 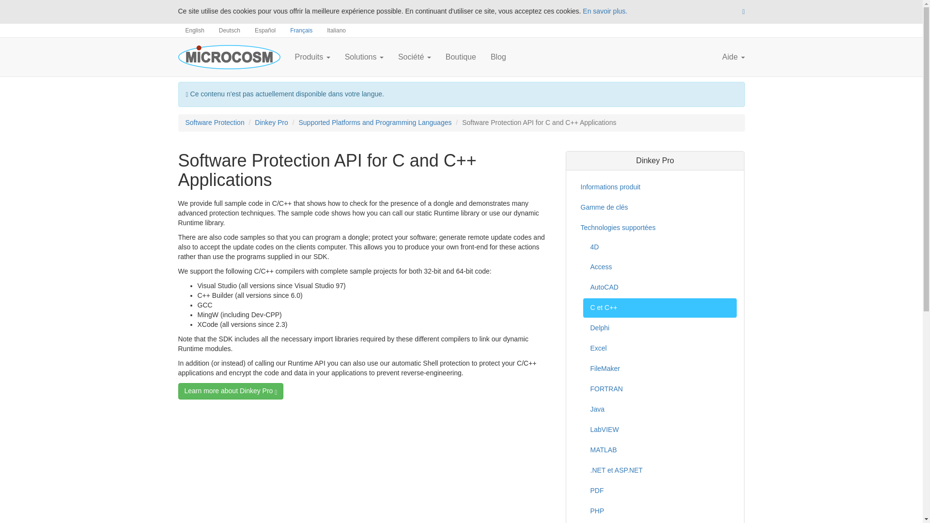 I want to click on En savoir plus., so click(x=604, y=11).